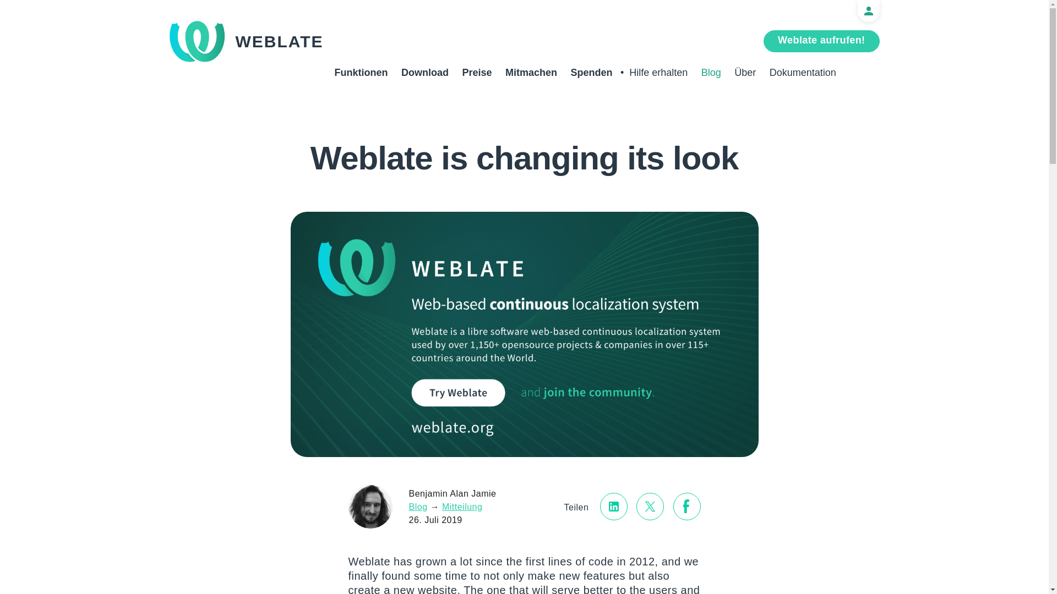 The image size is (1057, 594). Describe the element at coordinates (821, 41) in the screenshot. I see `Weblate aufrufen!` at that location.